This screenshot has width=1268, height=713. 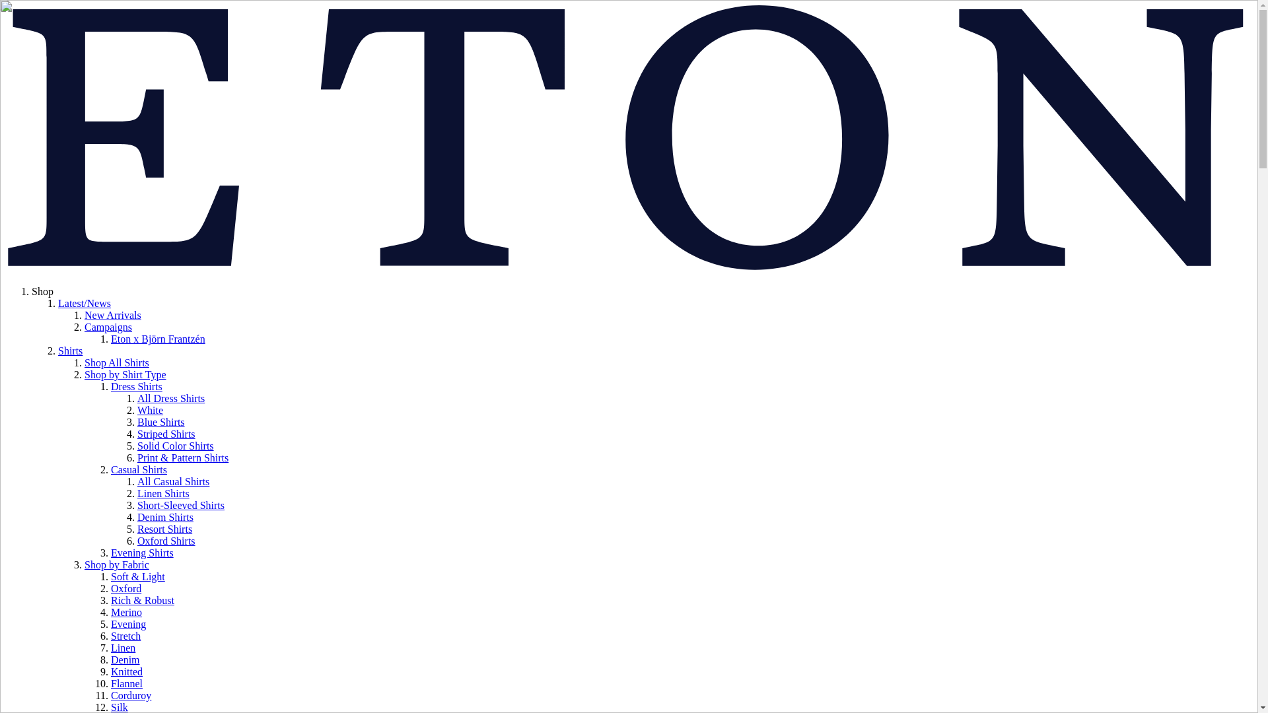 What do you see at coordinates (162, 493) in the screenshot?
I see `Linen Shirts` at bounding box center [162, 493].